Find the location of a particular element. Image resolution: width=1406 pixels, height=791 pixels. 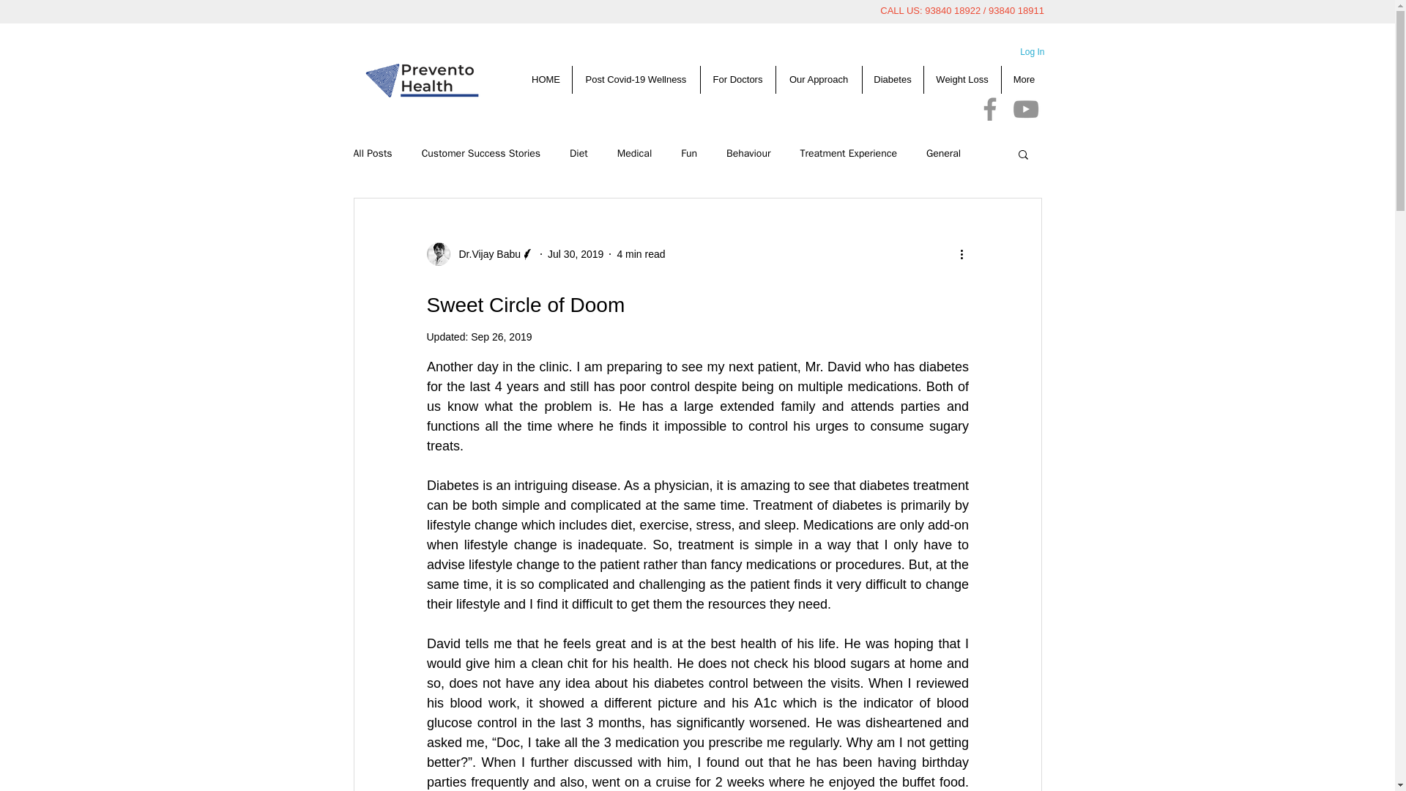

4 min read is located at coordinates (641, 253).